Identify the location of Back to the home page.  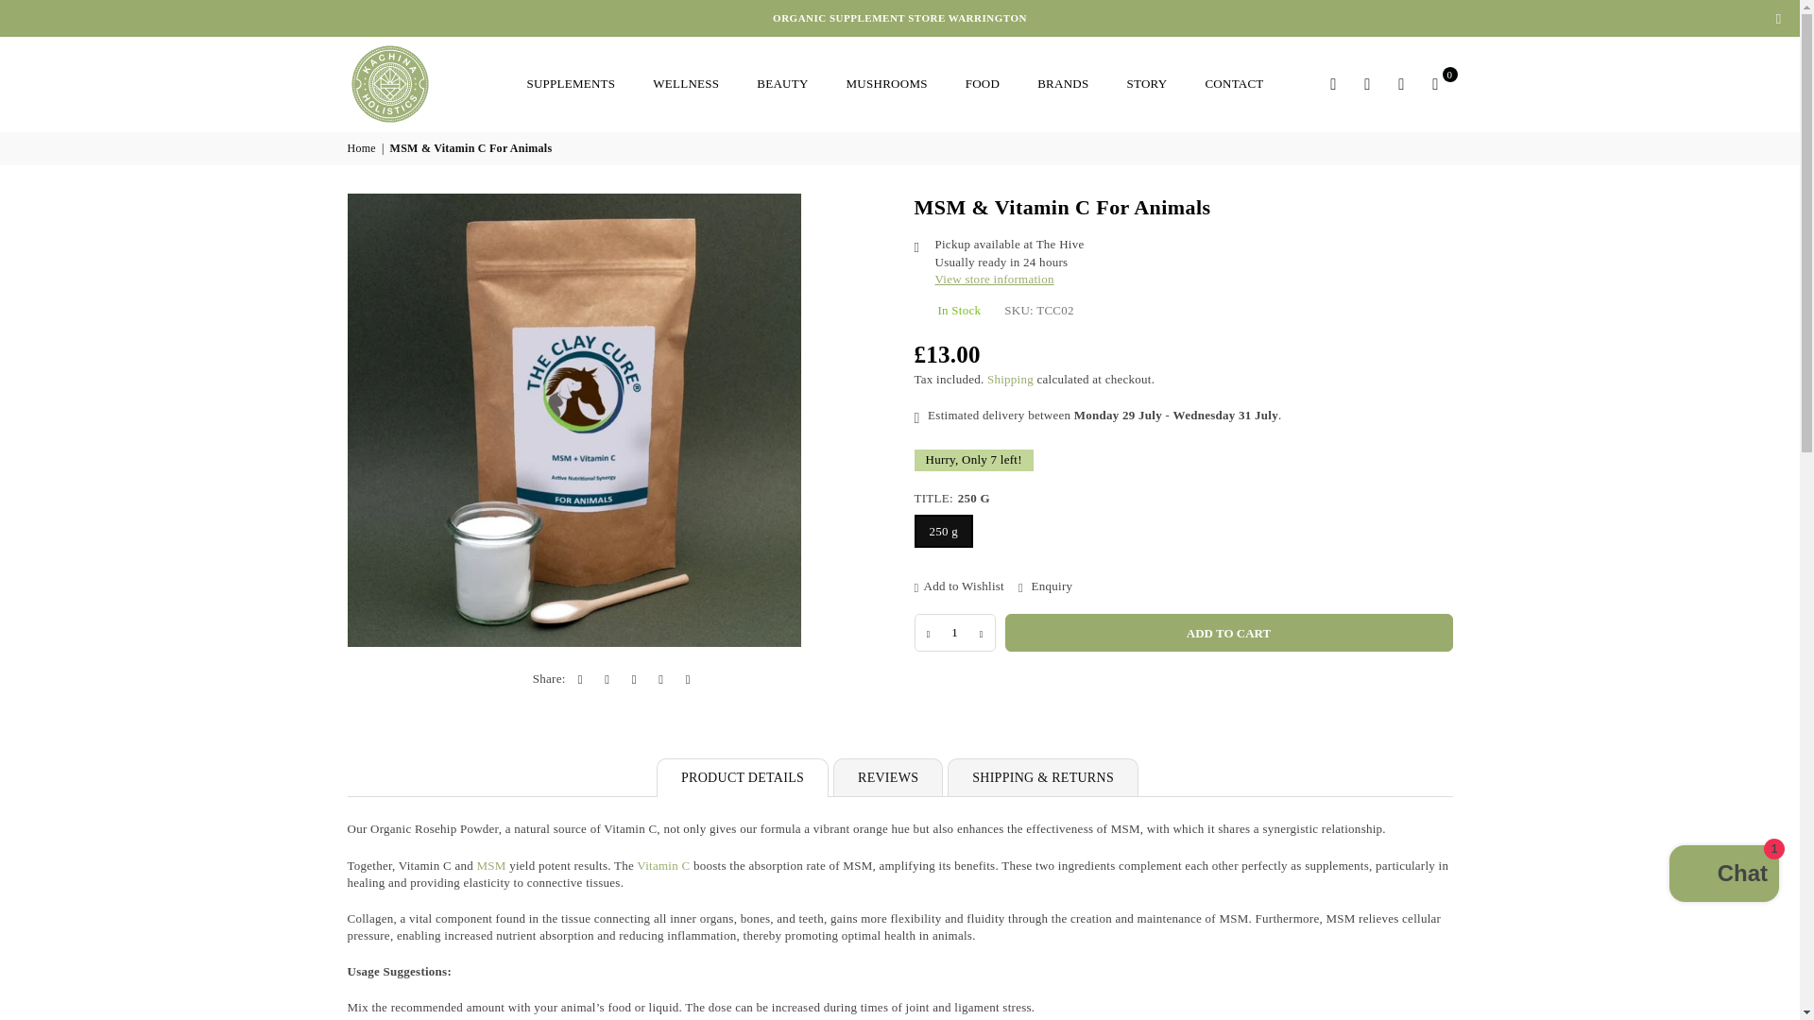
(363, 149).